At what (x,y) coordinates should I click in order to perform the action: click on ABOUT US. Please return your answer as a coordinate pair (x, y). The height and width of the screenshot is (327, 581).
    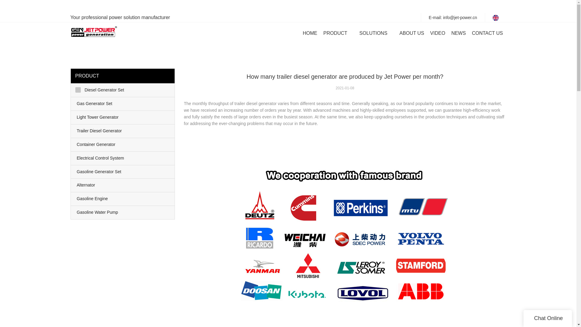
    Looking at the image, I should click on (412, 33).